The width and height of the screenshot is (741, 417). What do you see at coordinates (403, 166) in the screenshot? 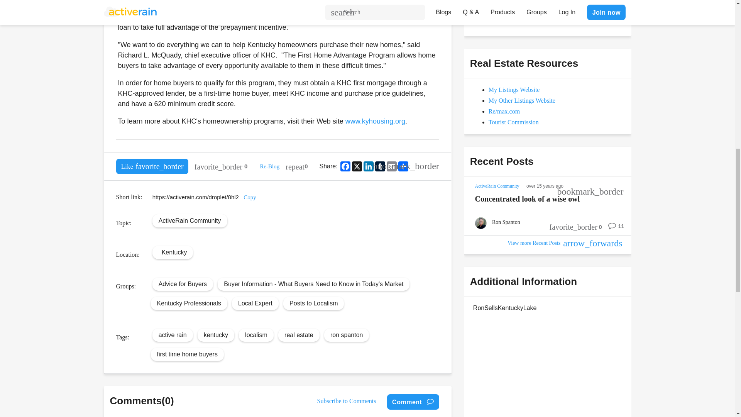
I see `Share` at bounding box center [403, 166].